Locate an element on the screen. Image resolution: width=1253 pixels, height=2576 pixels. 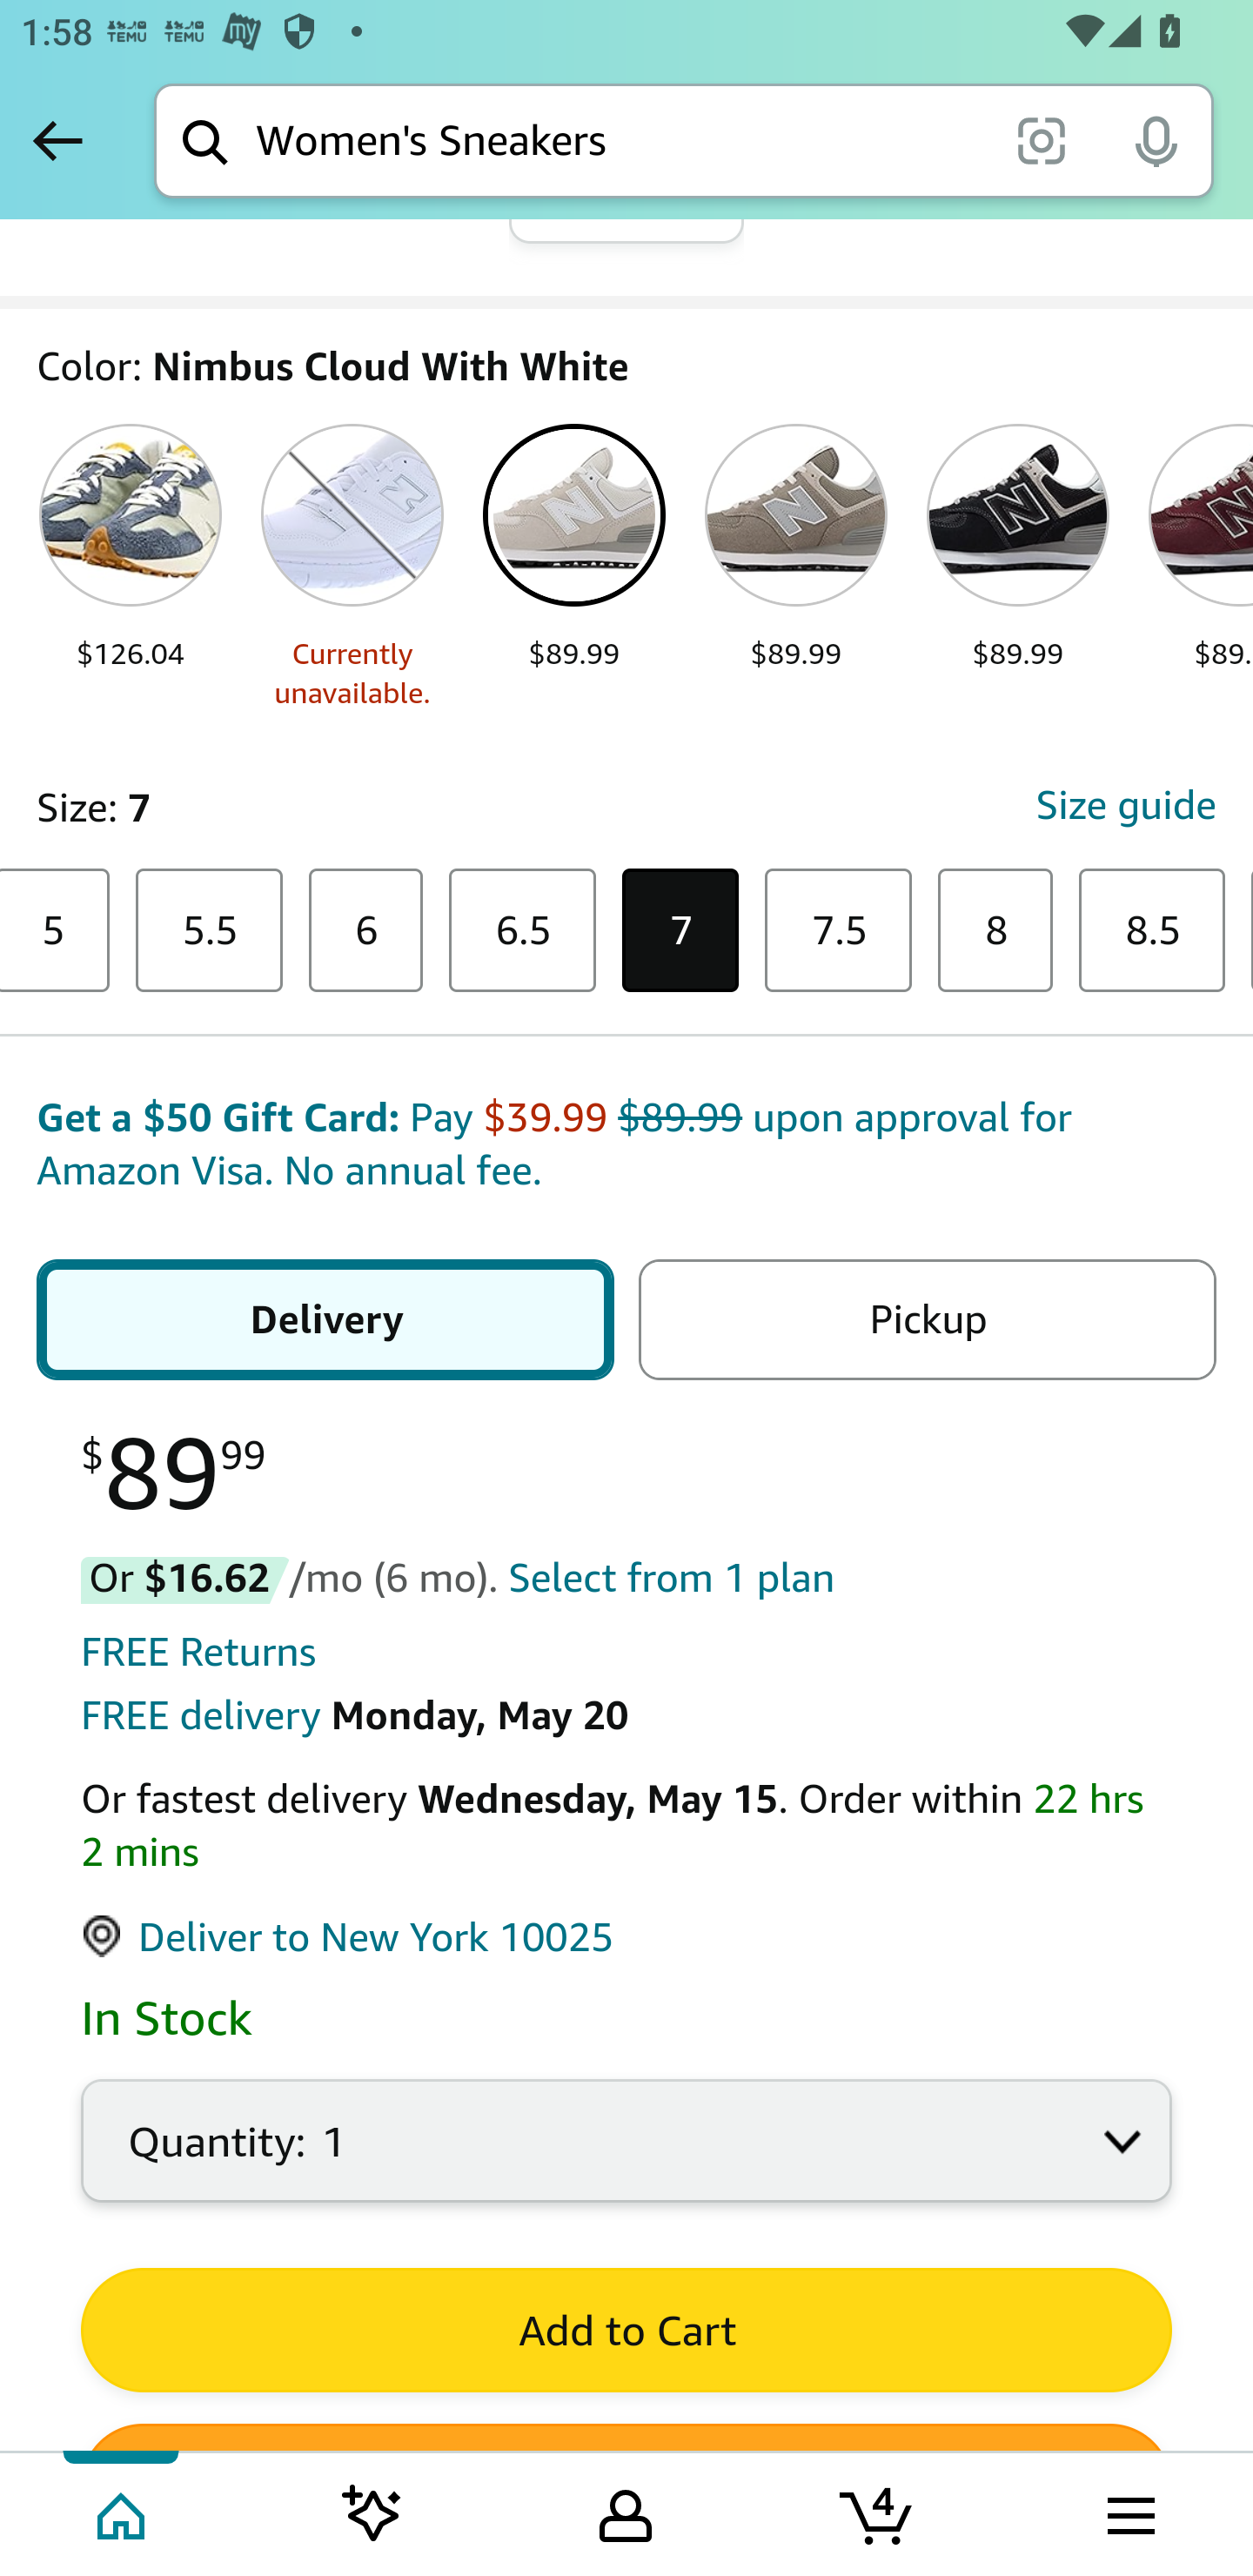
8 is located at coordinates (995, 932).